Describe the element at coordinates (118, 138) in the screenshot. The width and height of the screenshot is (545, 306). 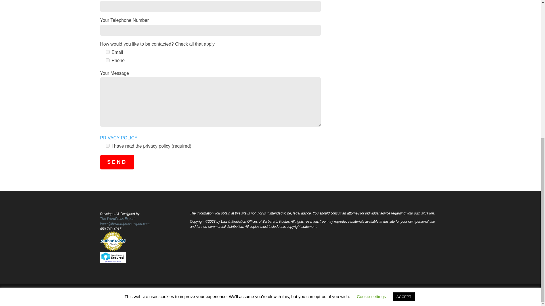
I see `PRIVACY POLICY` at that location.